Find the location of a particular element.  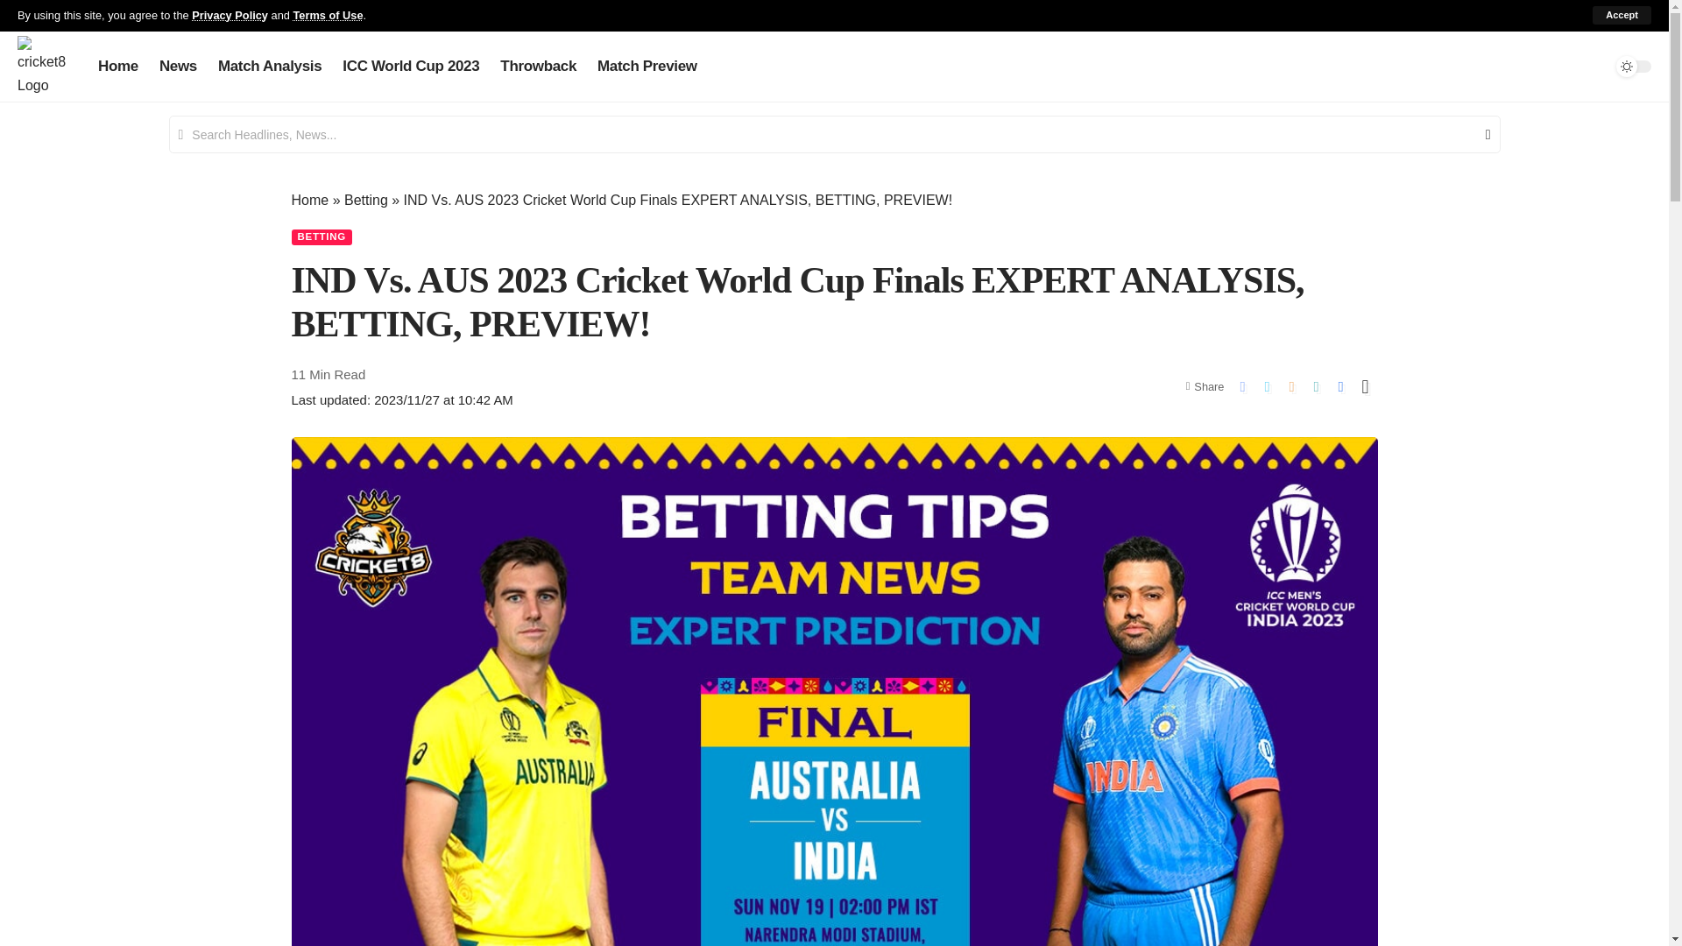

Throwback is located at coordinates (538, 67).